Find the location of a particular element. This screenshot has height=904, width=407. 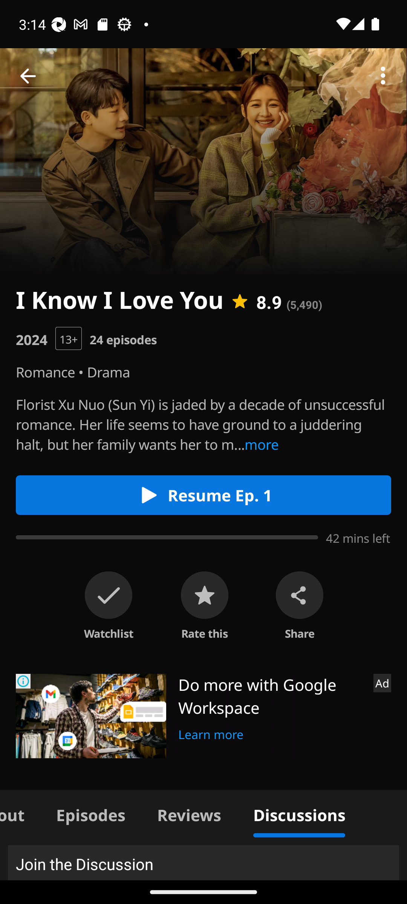

Join the Discussion is located at coordinates (203, 863).